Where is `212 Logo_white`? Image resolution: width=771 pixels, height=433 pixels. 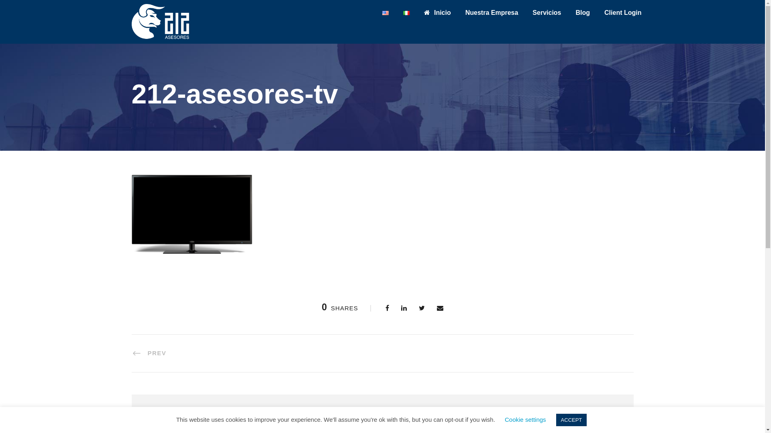 212 Logo_white is located at coordinates (161, 22).